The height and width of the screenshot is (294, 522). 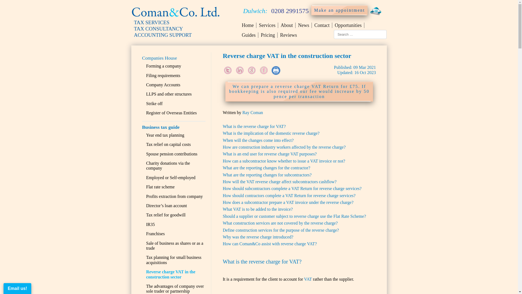 I want to click on Franchises, so click(x=156, y=234).